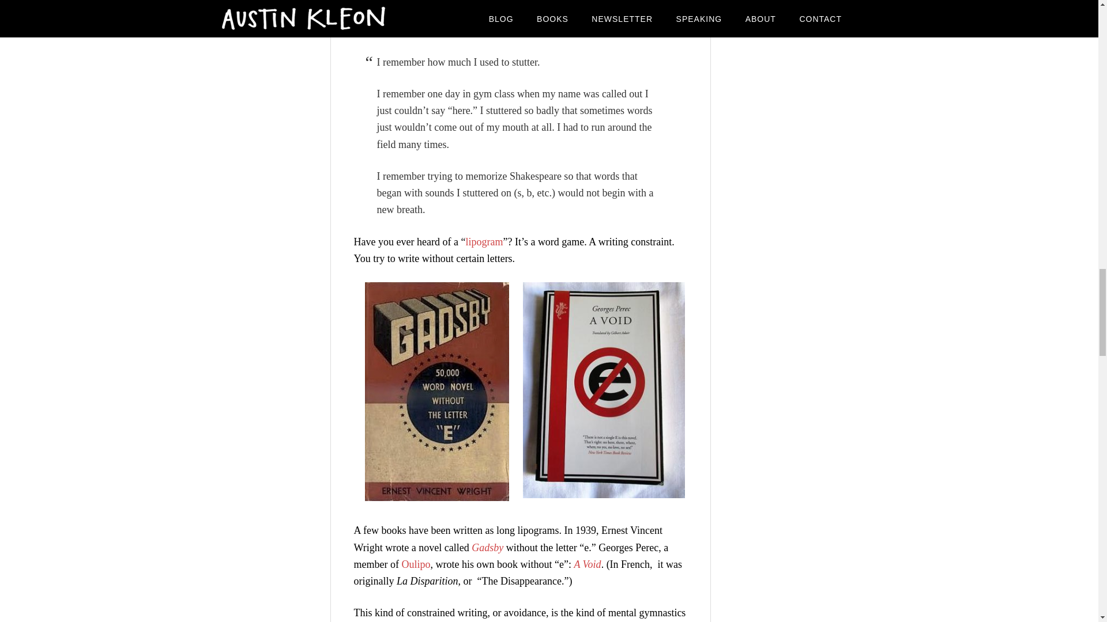  Describe the element at coordinates (483, 242) in the screenshot. I see `lipogram` at that location.